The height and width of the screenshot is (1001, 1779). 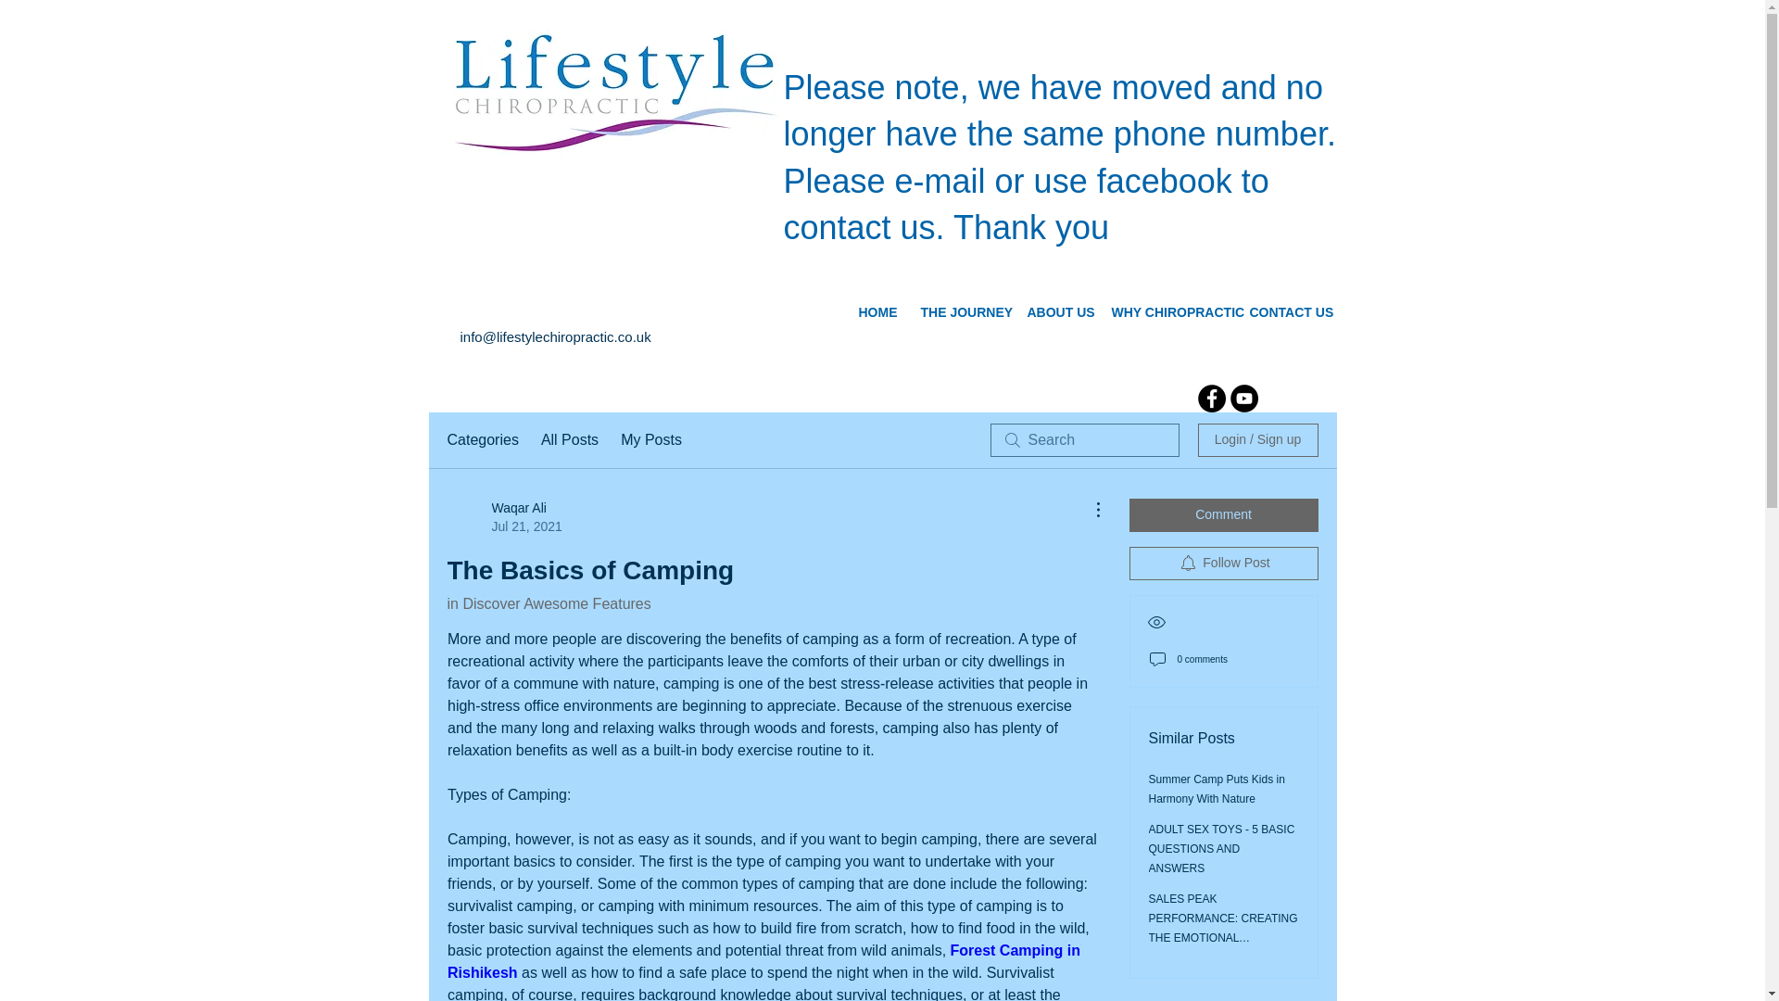 What do you see at coordinates (569, 440) in the screenshot?
I see `All Posts` at bounding box center [569, 440].